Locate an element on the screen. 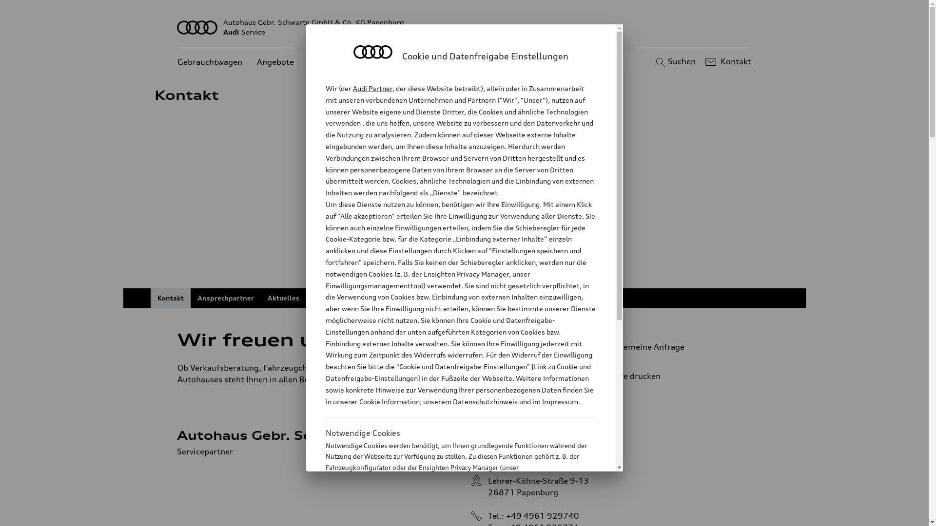 The height and width of the screenshot is (526, 936). Aktuelles is located at coordinates (283, 298).